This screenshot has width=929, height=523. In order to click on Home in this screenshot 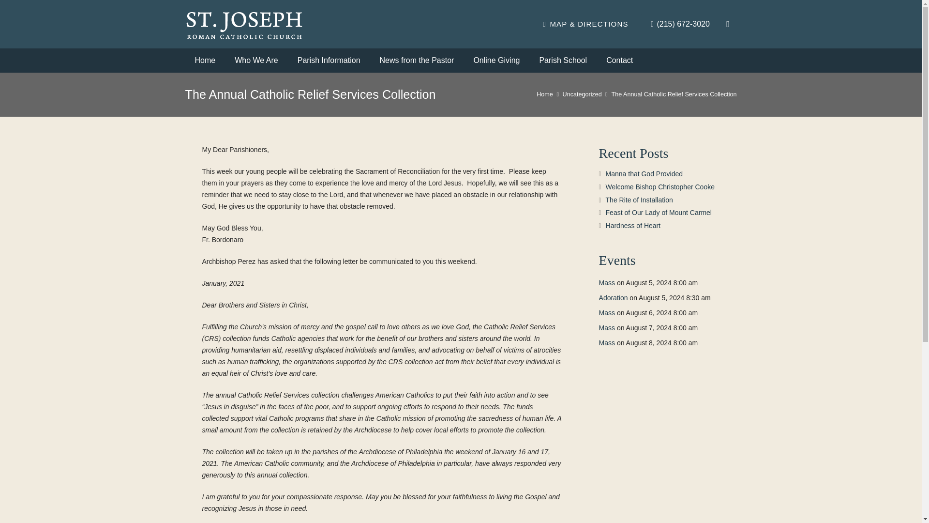, I will do `click(205, 61)`.